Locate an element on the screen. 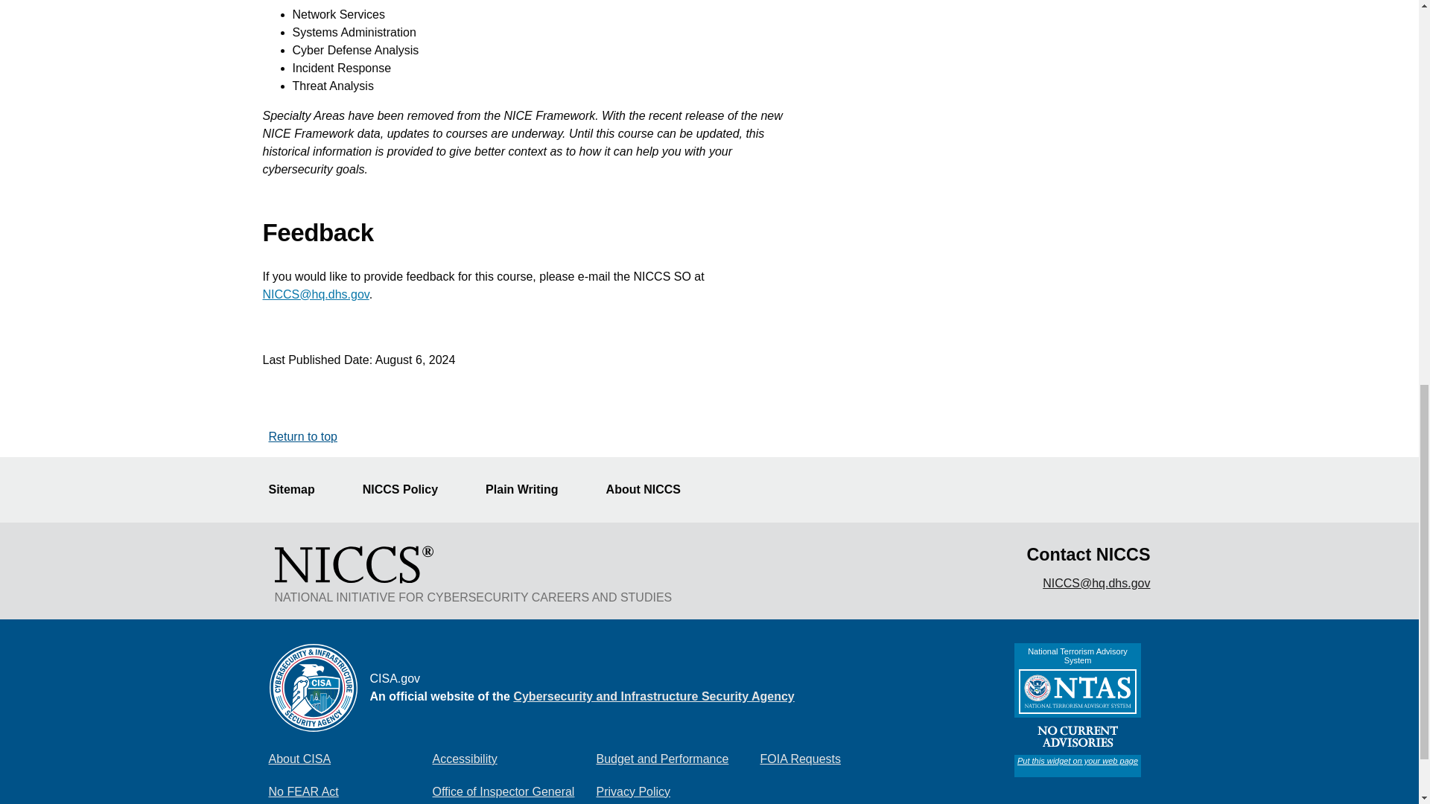 The width and height of the screenshot is (1430, 804). Accessibility is located at coordinates (514, 759).